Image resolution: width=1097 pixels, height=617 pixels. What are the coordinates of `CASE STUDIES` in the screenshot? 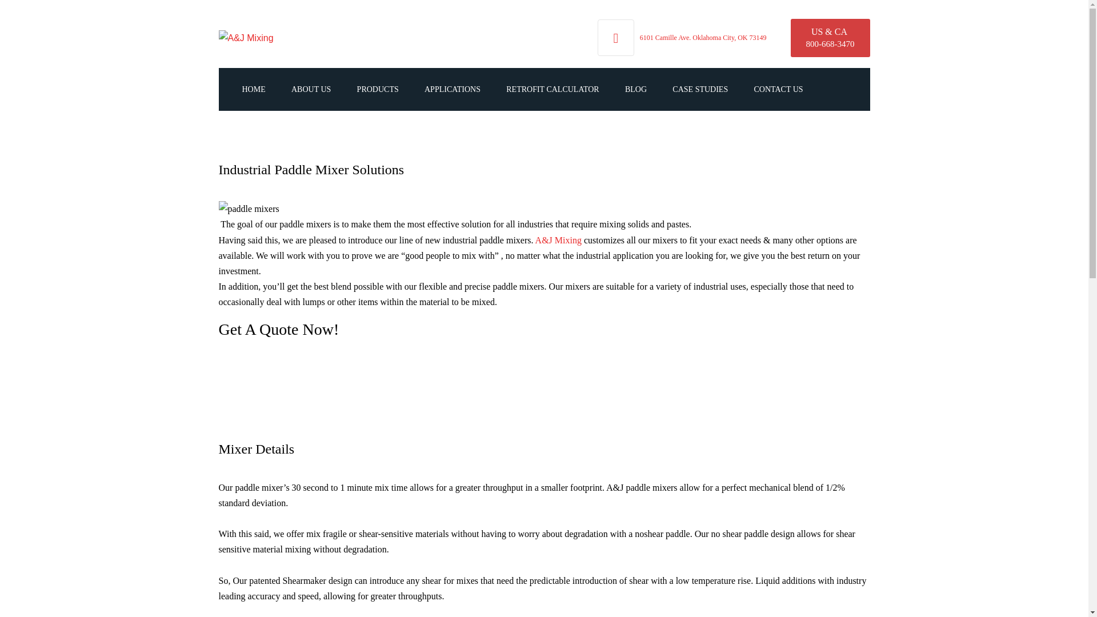 It's located at (699, 89).